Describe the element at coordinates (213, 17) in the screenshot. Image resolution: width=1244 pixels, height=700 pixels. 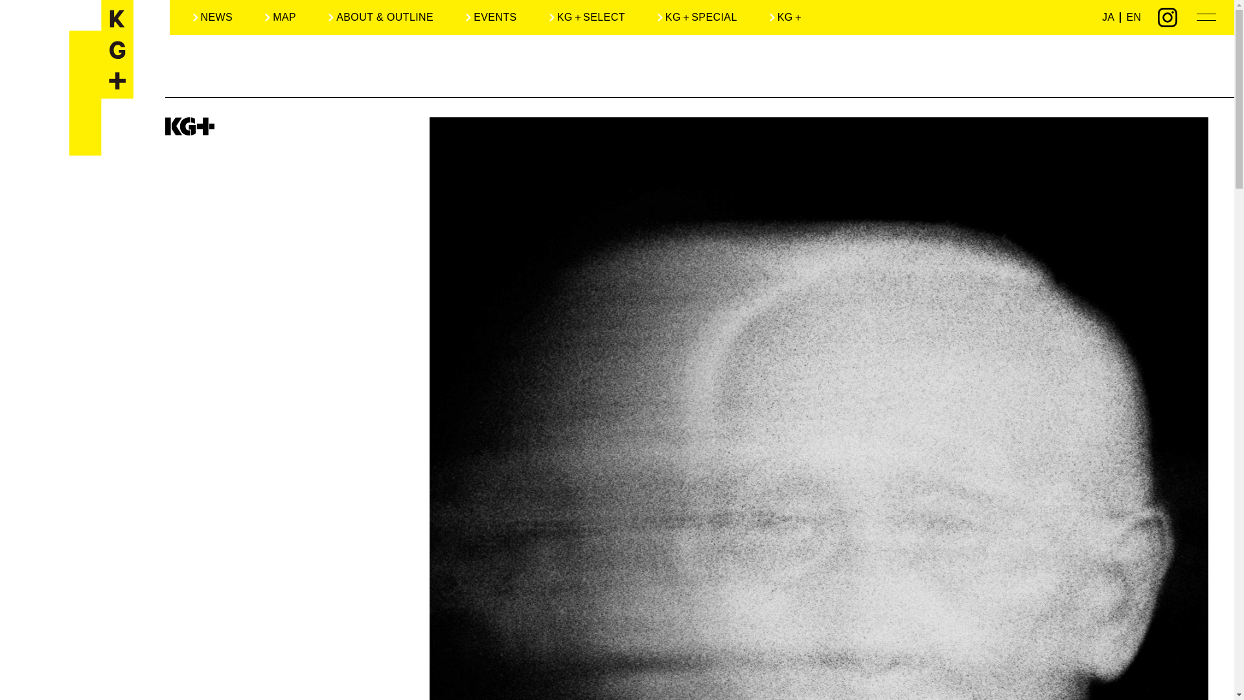
I see `NEWS` at that location.